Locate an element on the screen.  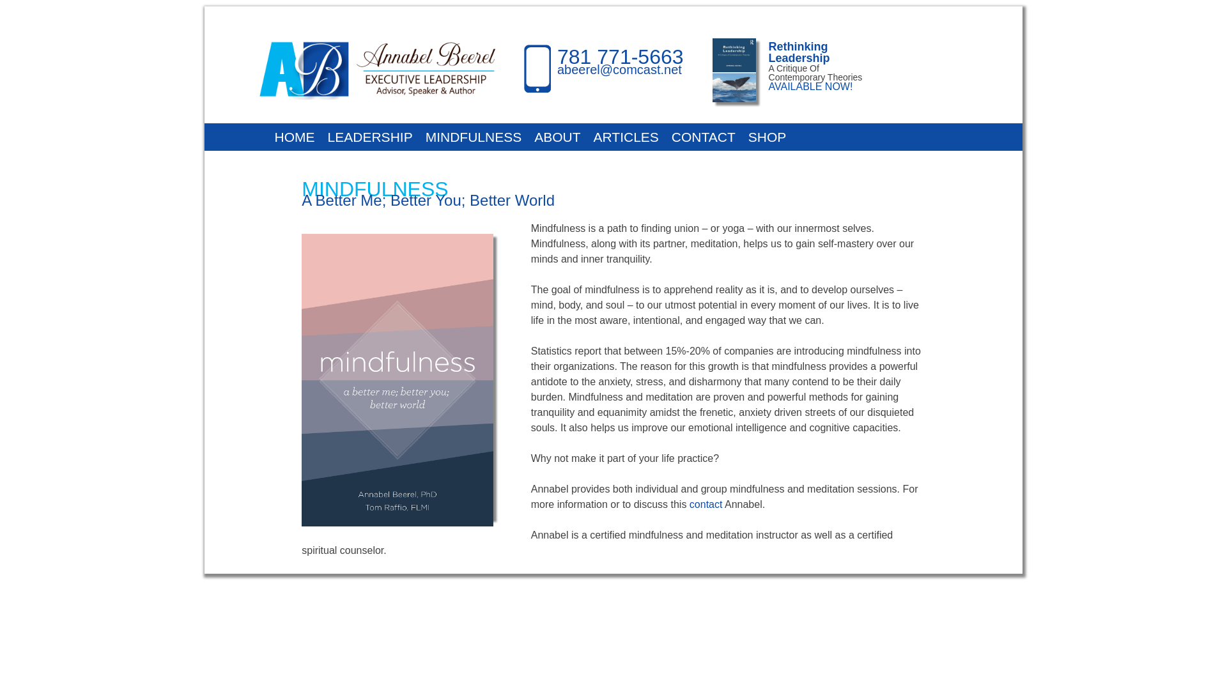
Rethinking Leadership is located at coordinates (799, 52).